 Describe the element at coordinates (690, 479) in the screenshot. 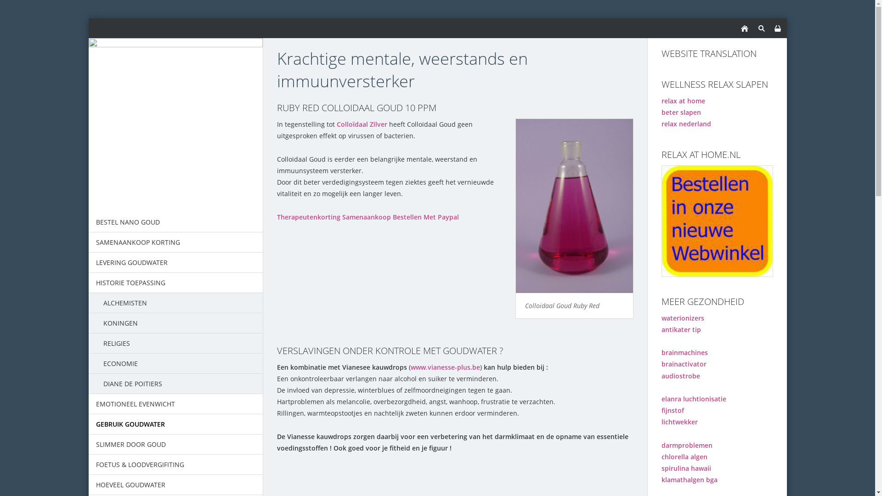

I see `klamathalgen bga` at that location.